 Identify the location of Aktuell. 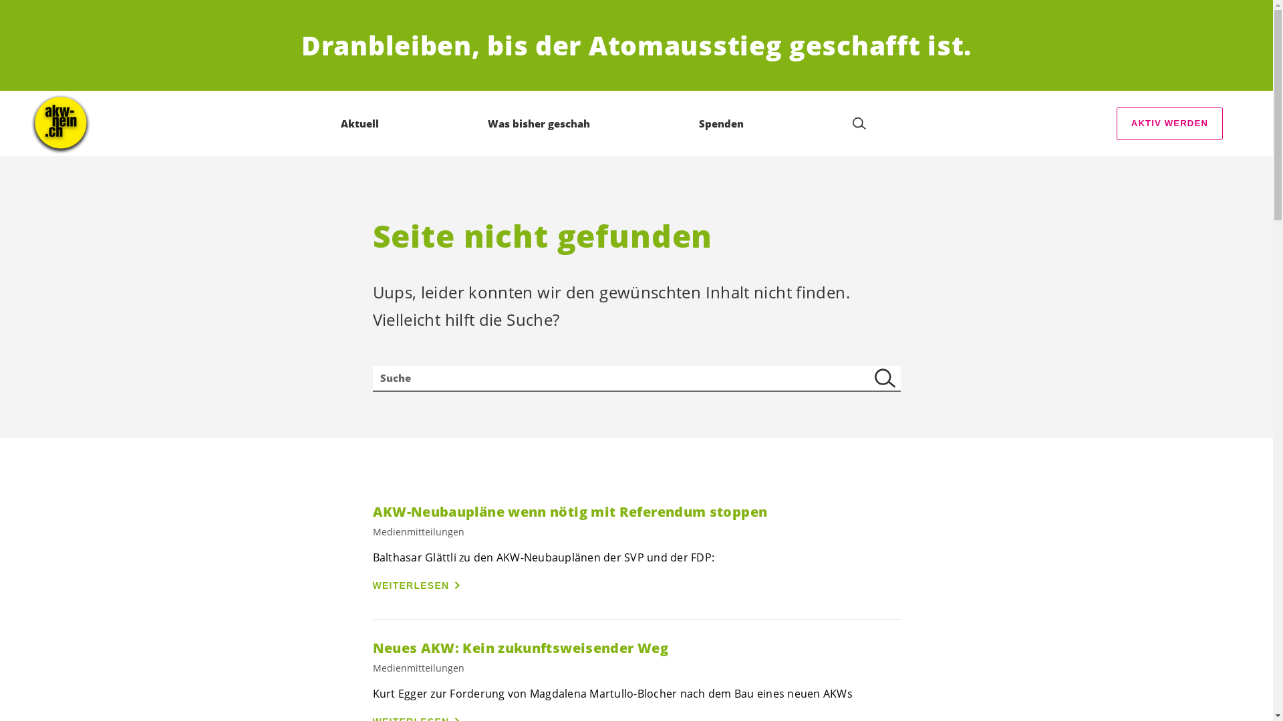
(360, 123).